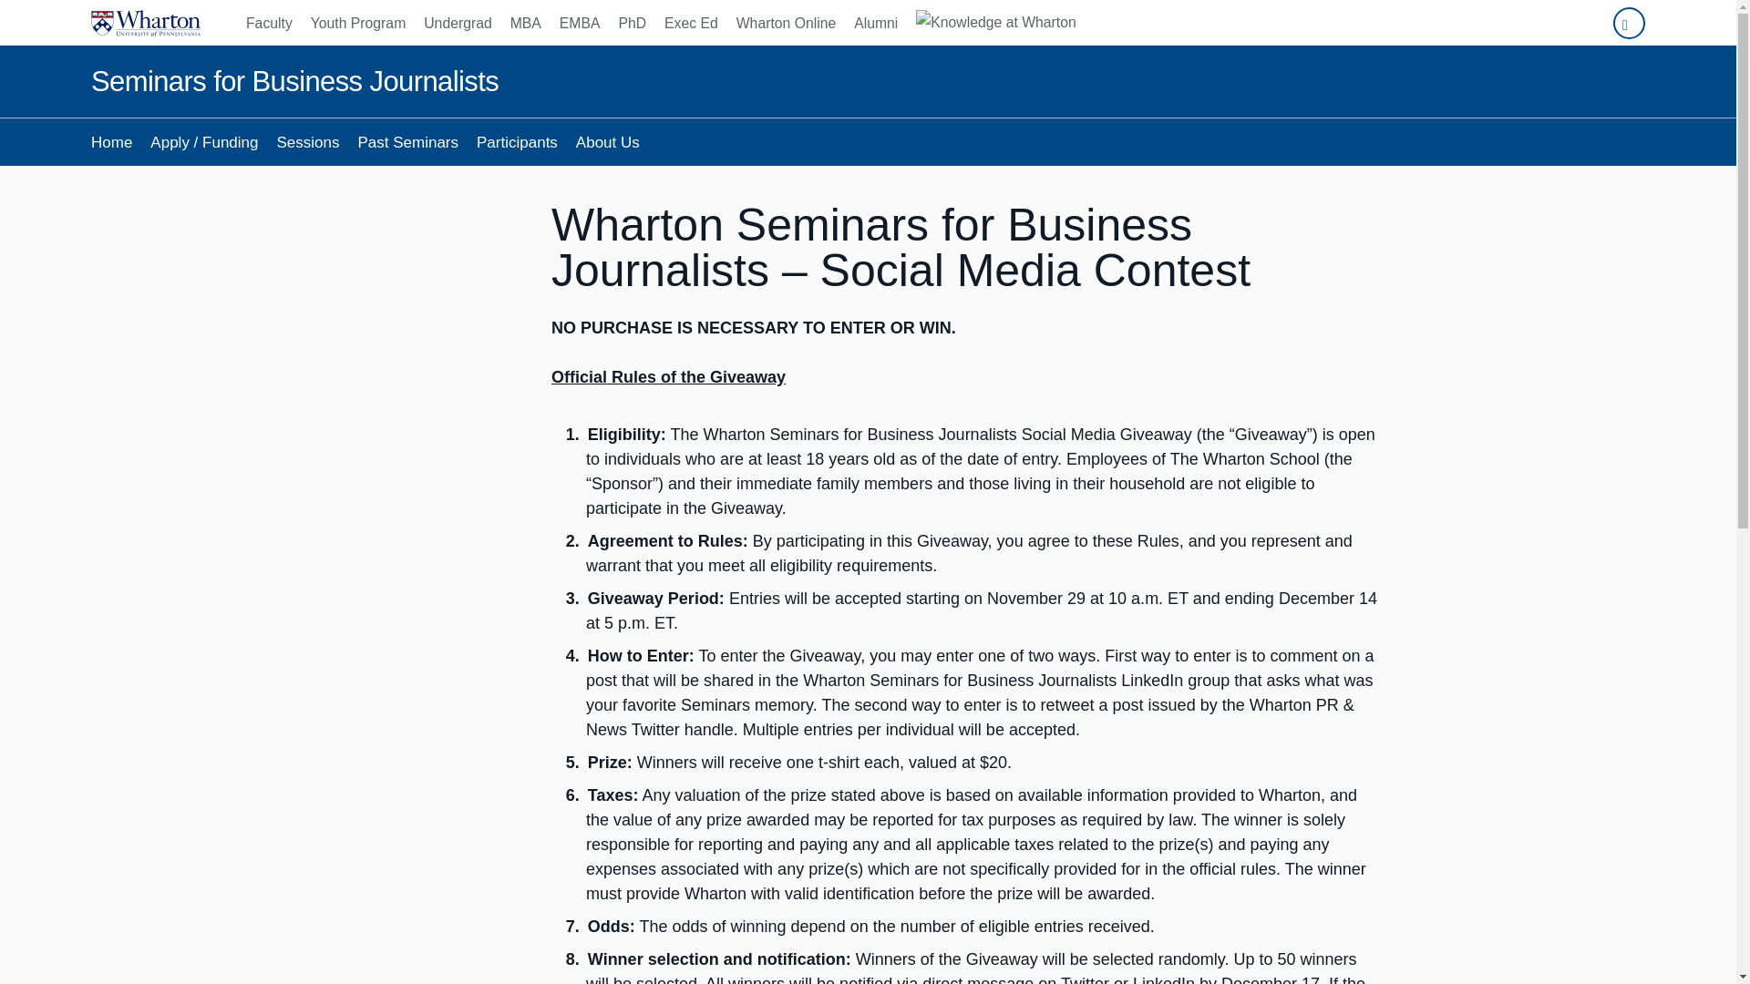 Image resolution: width=1750 pixels, height=984 pixels. What do you see at coordinates (786, 22) in the screenshot?
I see `Wharton Online` at bounding box center [786, 22].